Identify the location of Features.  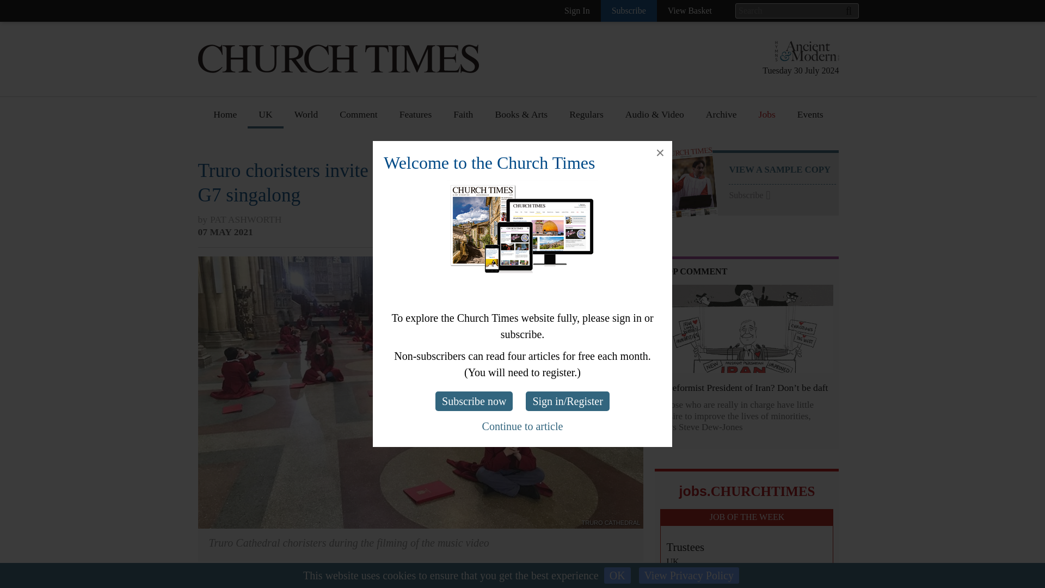
(416, 118).